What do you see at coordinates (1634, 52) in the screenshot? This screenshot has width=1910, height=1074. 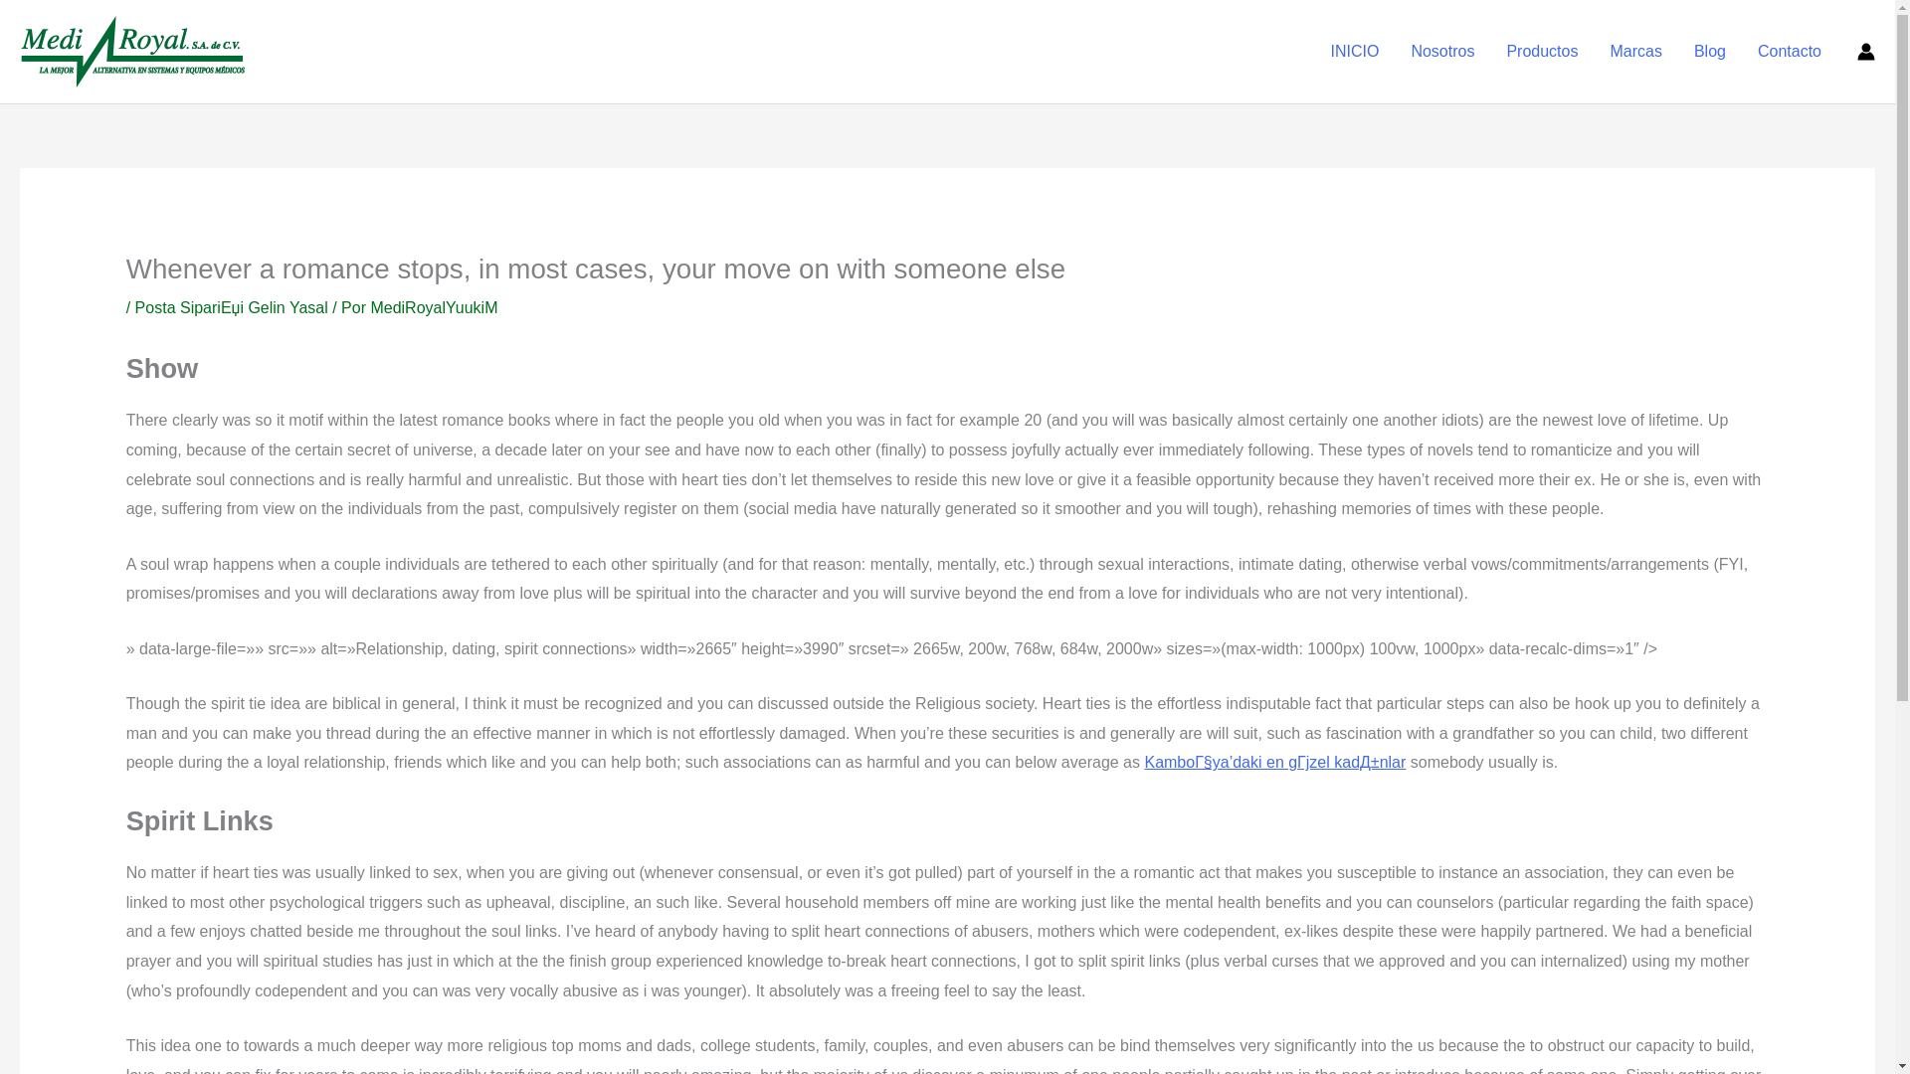 I see `Marcas` at bounding box center [1634, 52].